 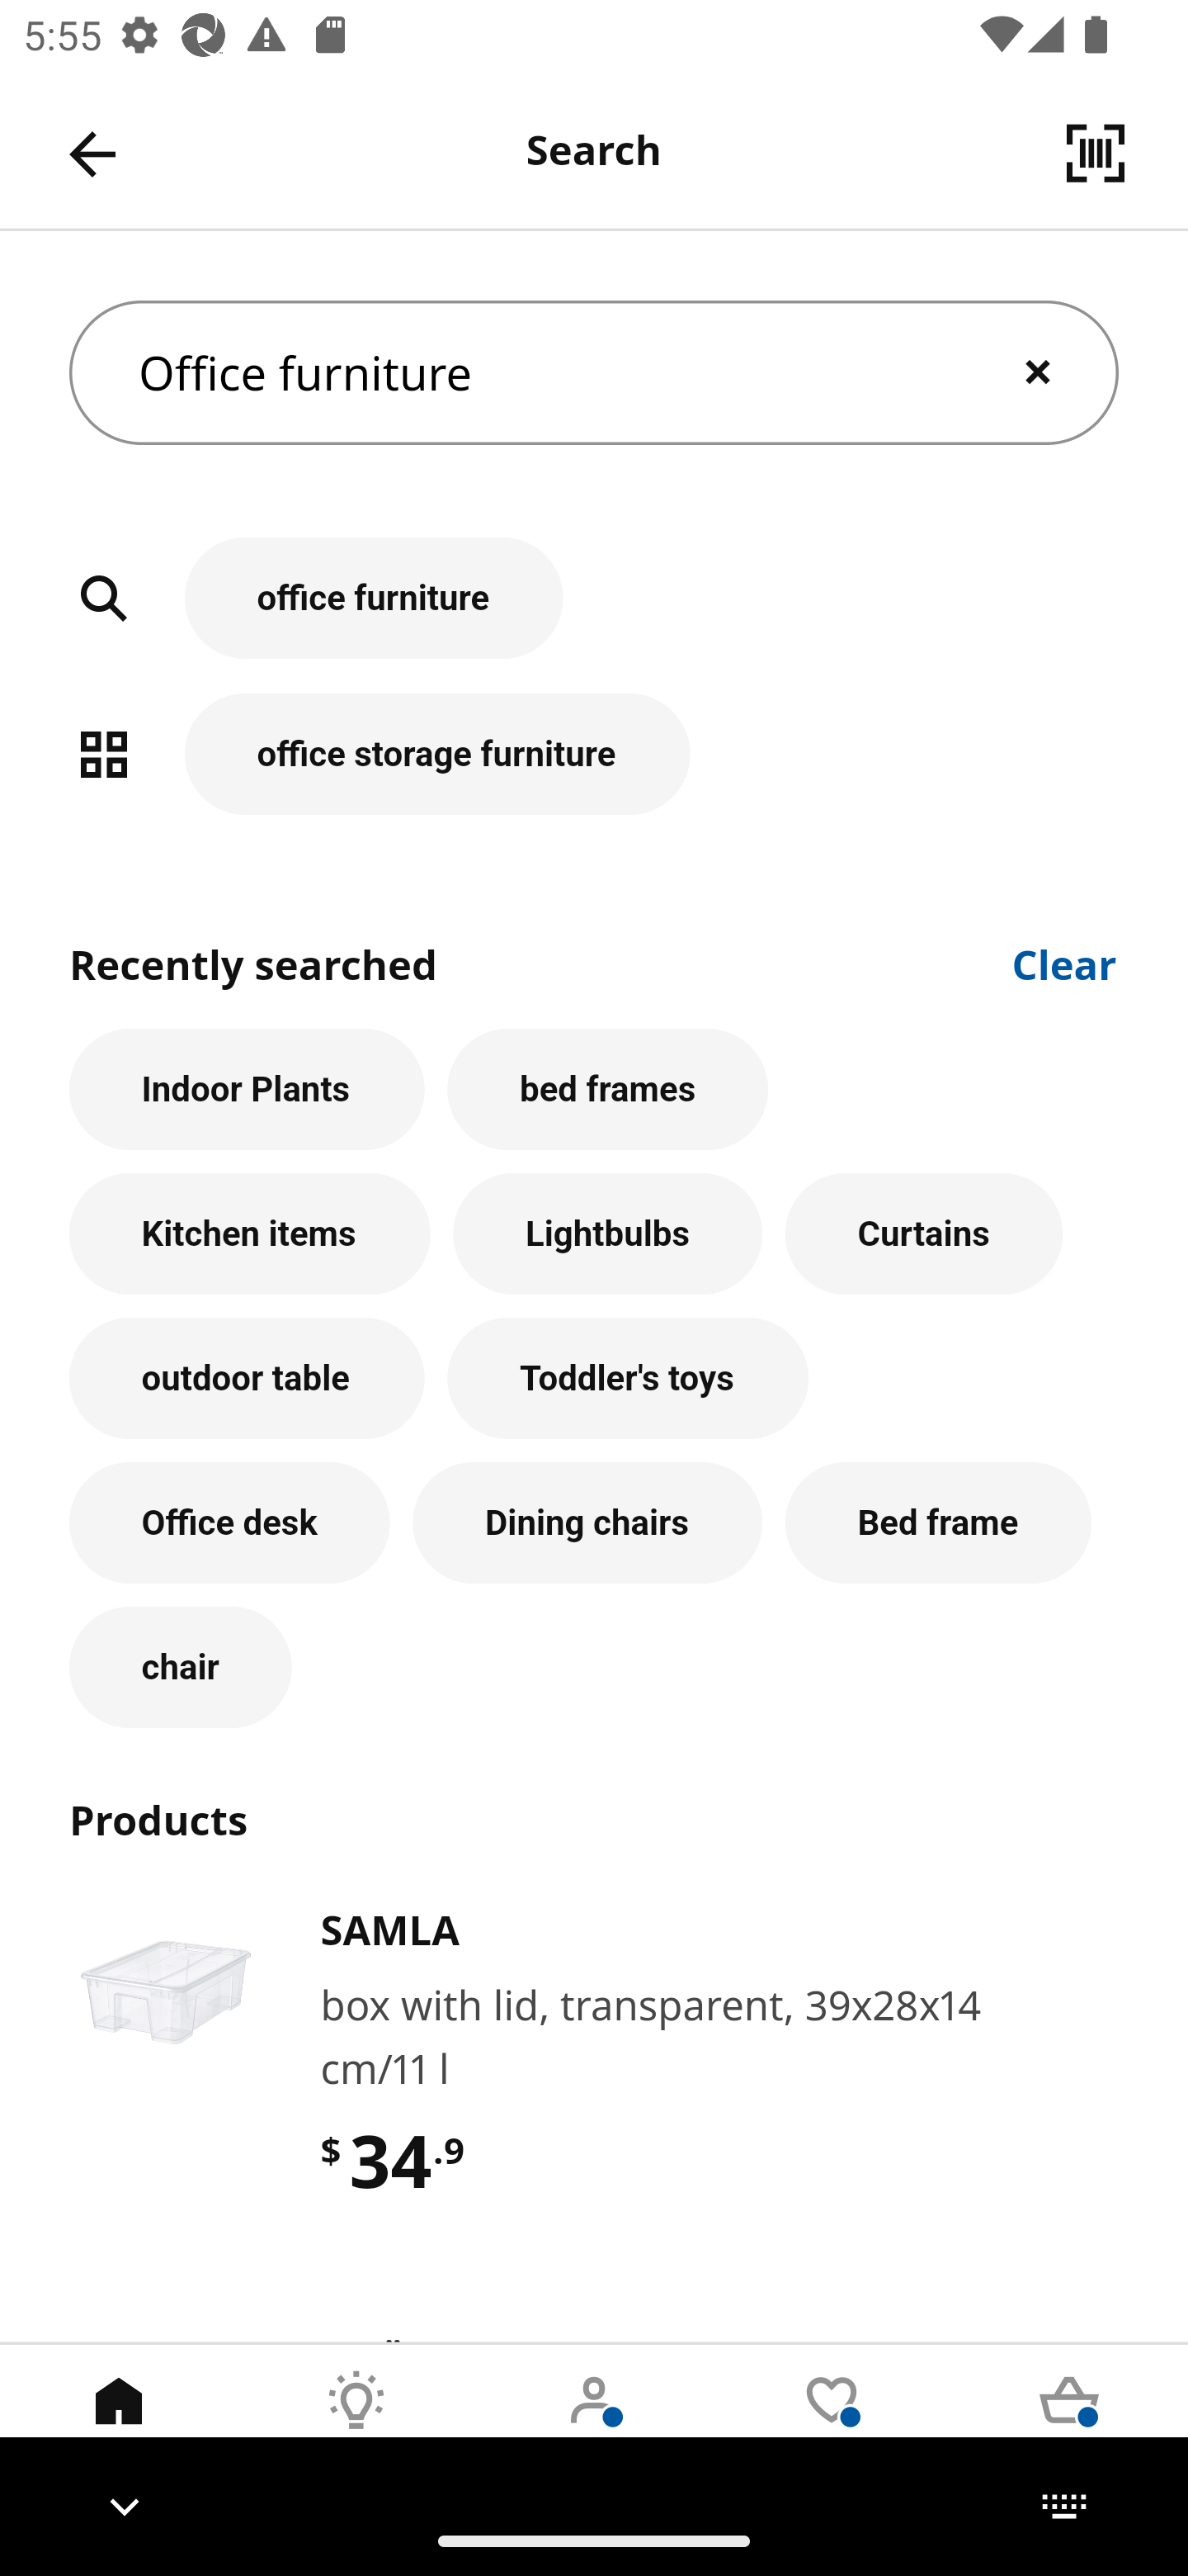 What do you see at coordinates (594, 753) in the screenshot?
I see `office storage furniture` at bounding box center [594, 753].